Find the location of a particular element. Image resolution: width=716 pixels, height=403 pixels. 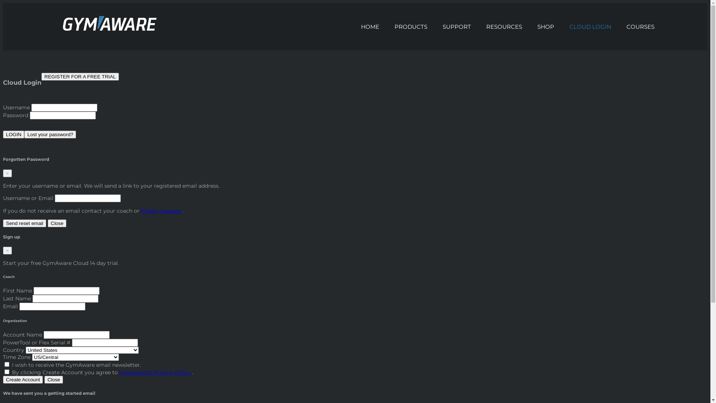

SUPPORT is located at coordinates (457, 27).